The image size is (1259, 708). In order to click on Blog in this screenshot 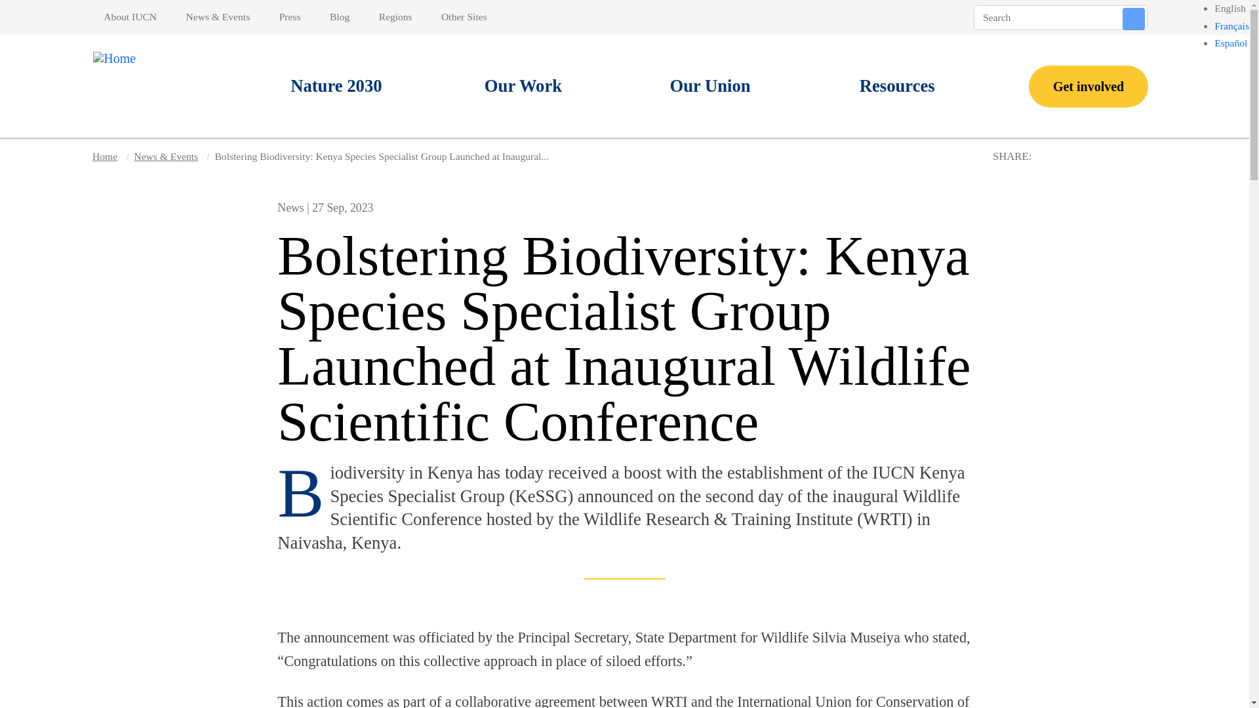, I will do `click(340, 17)`.